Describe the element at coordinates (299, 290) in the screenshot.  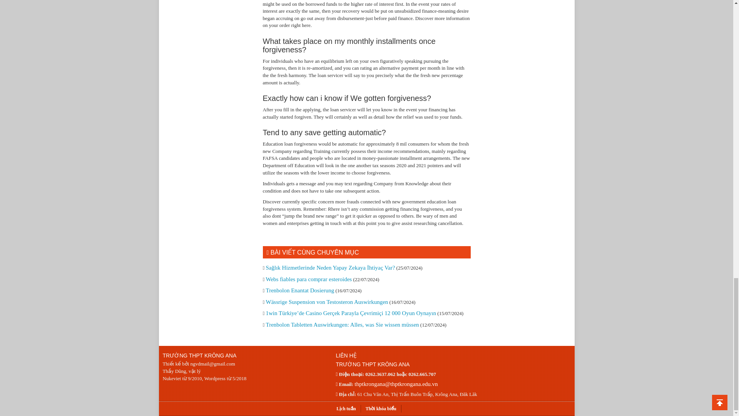
I see `Trenbolon Enantat Dosierung` at that location.